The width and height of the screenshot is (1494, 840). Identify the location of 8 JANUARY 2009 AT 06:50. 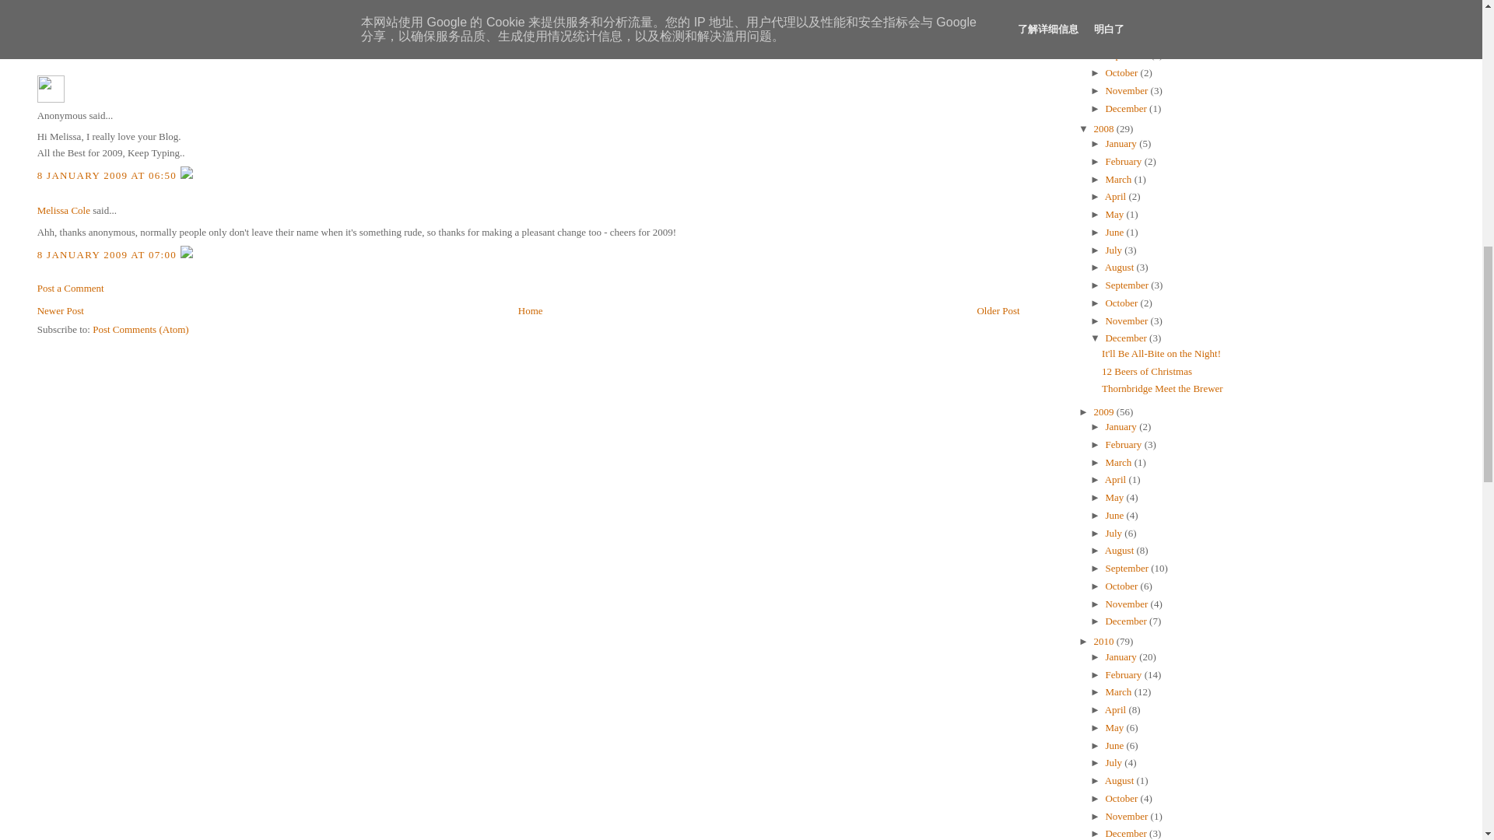
(109, 176).